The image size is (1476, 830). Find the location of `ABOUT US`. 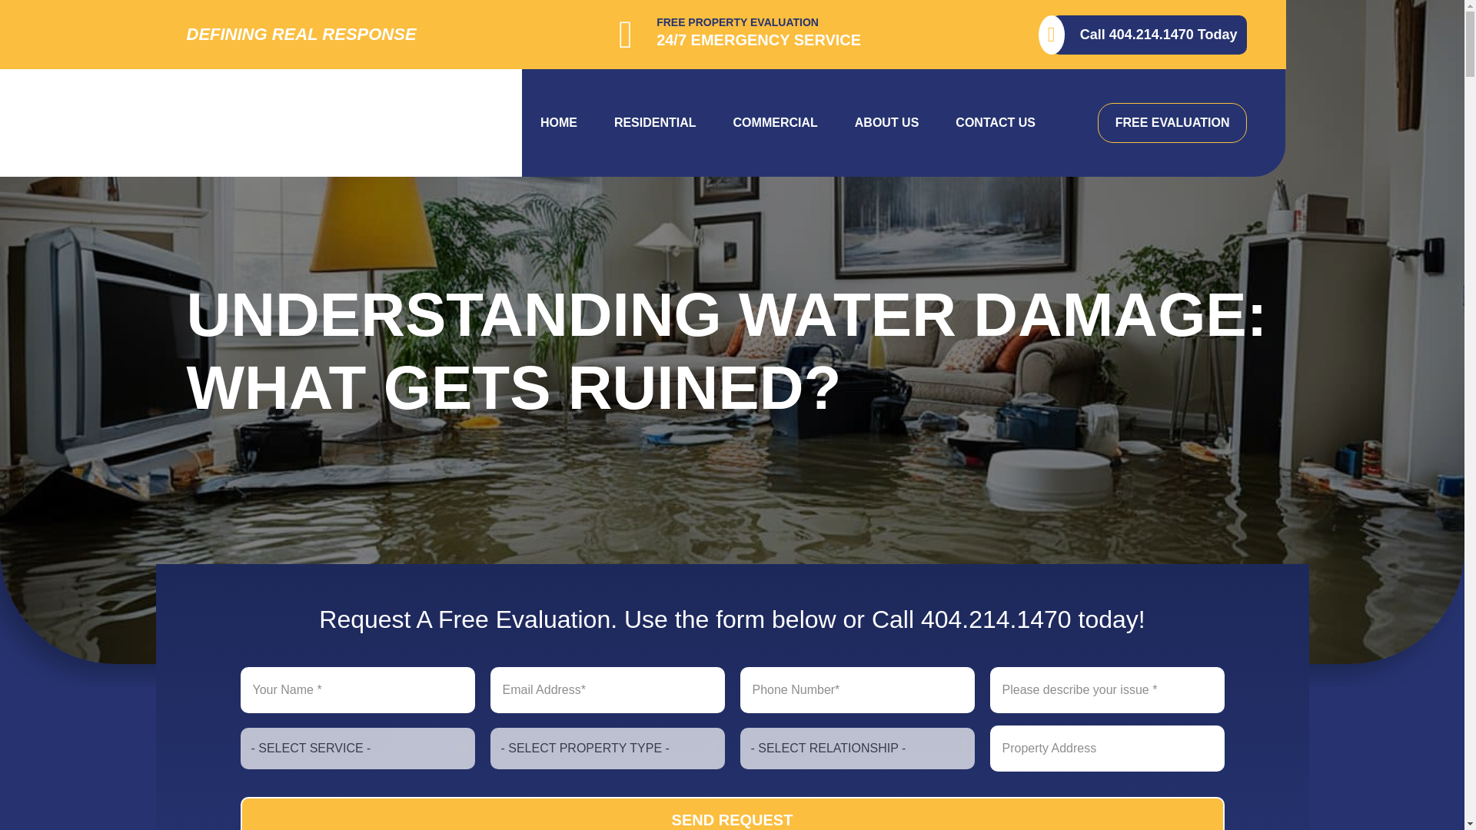

ABOUT US is located at coordinates (887, 123).